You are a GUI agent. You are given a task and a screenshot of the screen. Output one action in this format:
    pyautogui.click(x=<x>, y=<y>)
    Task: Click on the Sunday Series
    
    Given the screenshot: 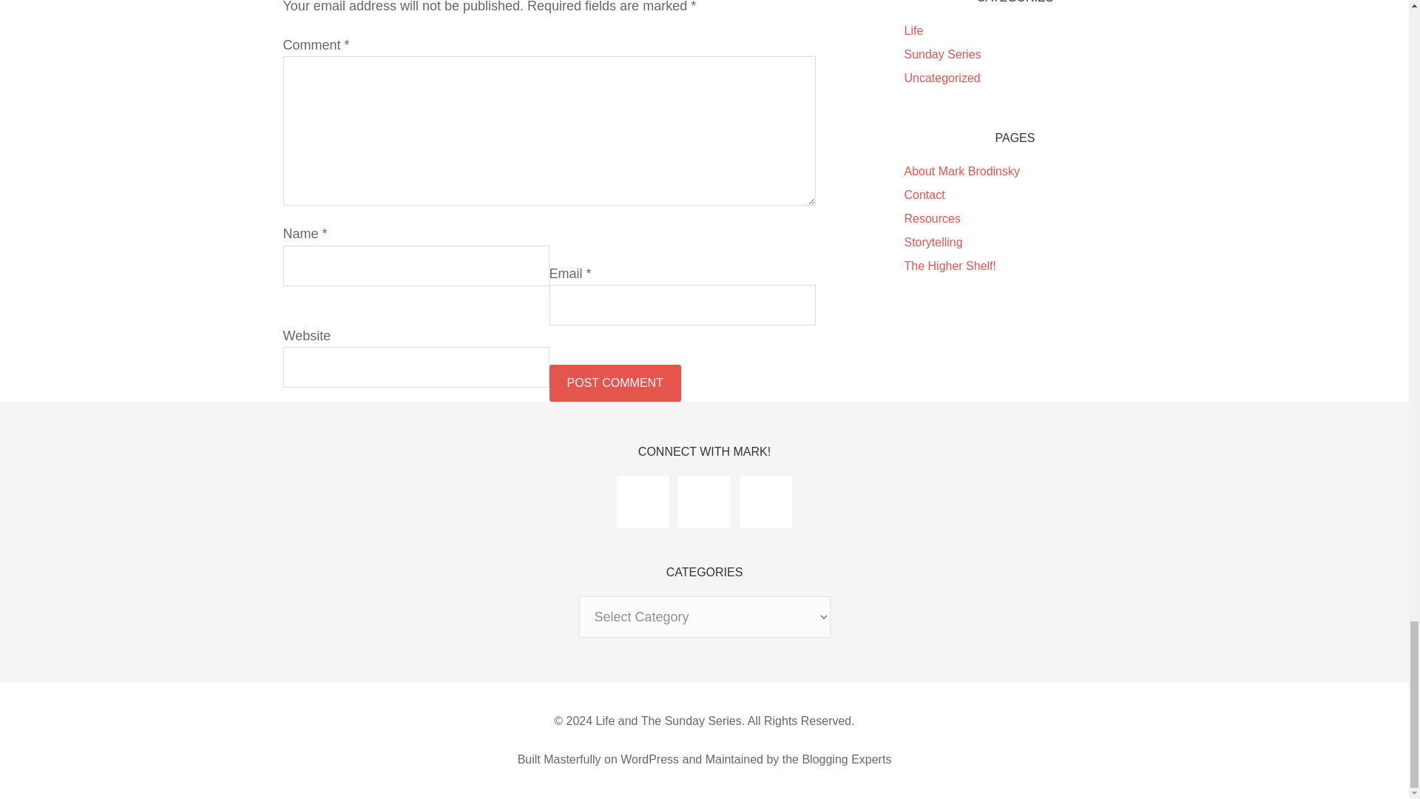 What is the action you would take?
    pyautogui.click(x=942, y=54)
    